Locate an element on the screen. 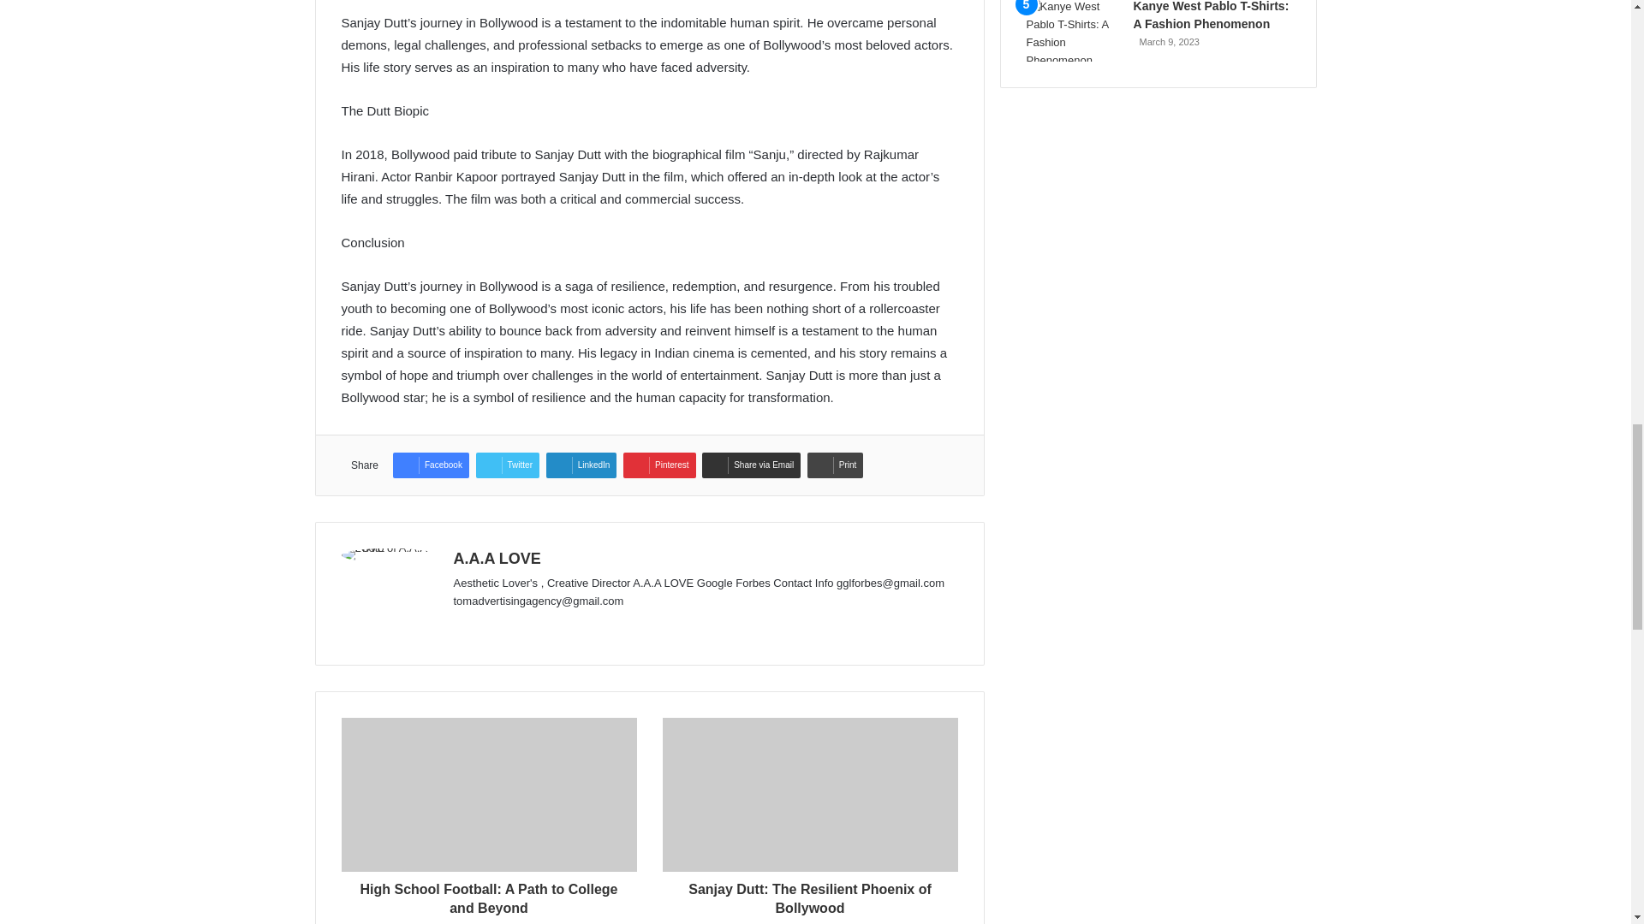 Image resolution: width=1644 pixels, height=924 pixels. Twitter is located at coordinates (507, 465).